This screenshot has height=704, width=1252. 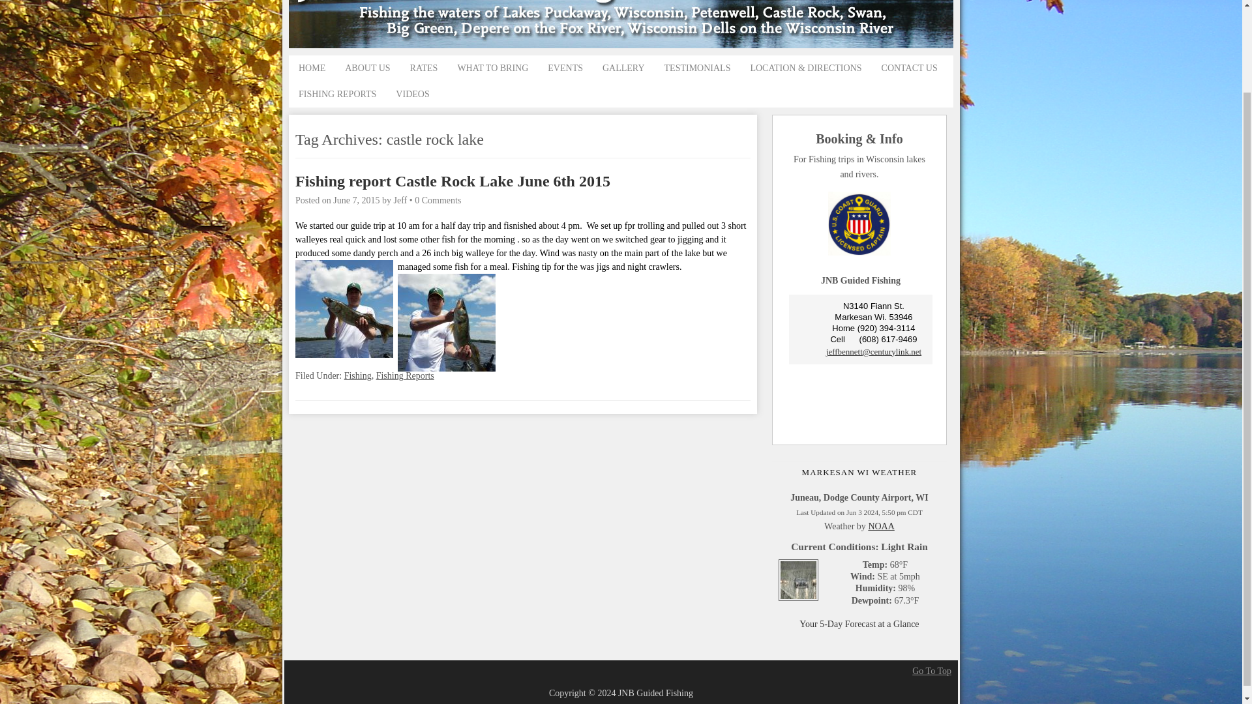 I want to click on 0 Comments, so click(x=437, y=201).